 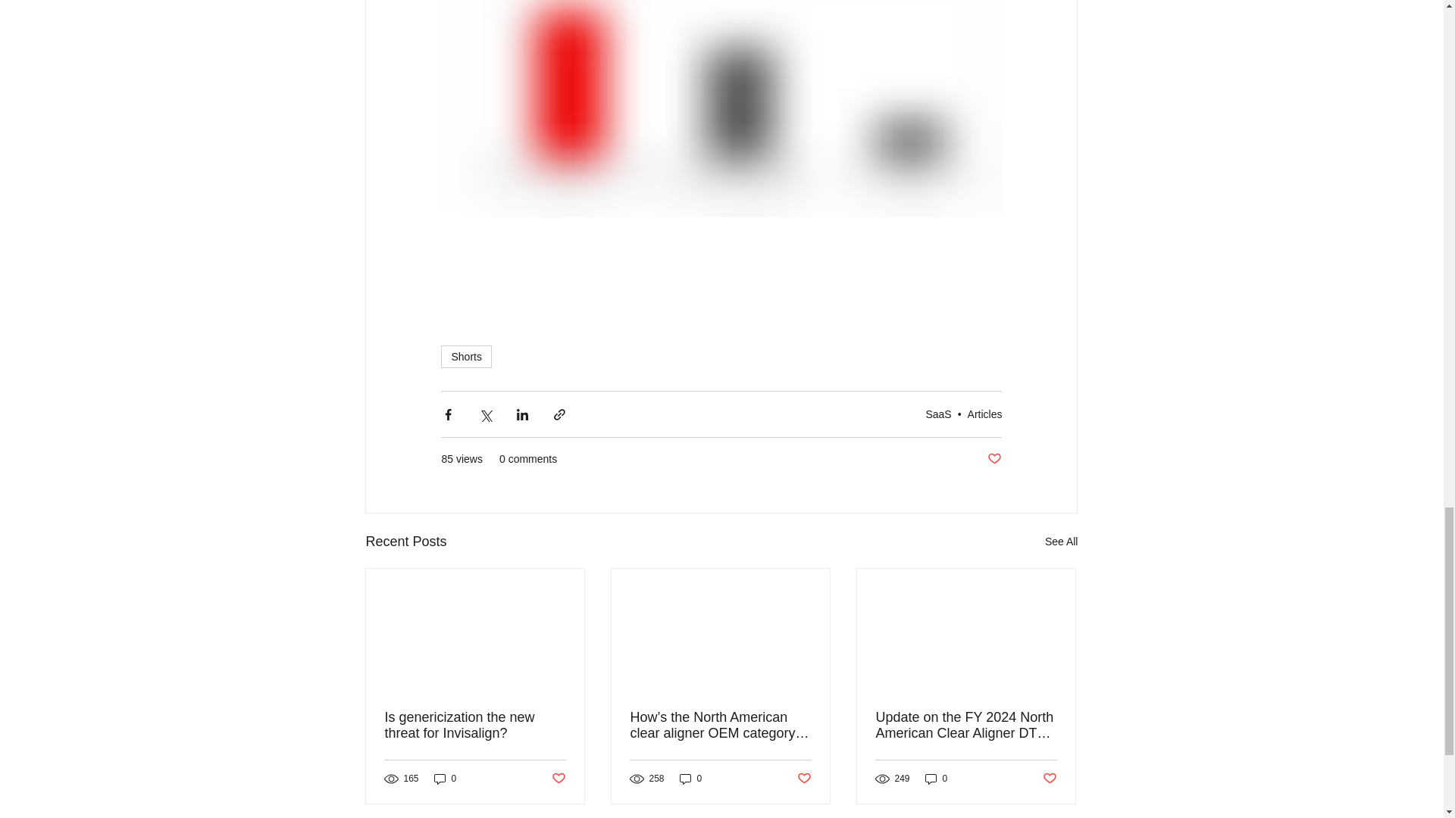 I want to click on 0, so click(x=691, y=779).